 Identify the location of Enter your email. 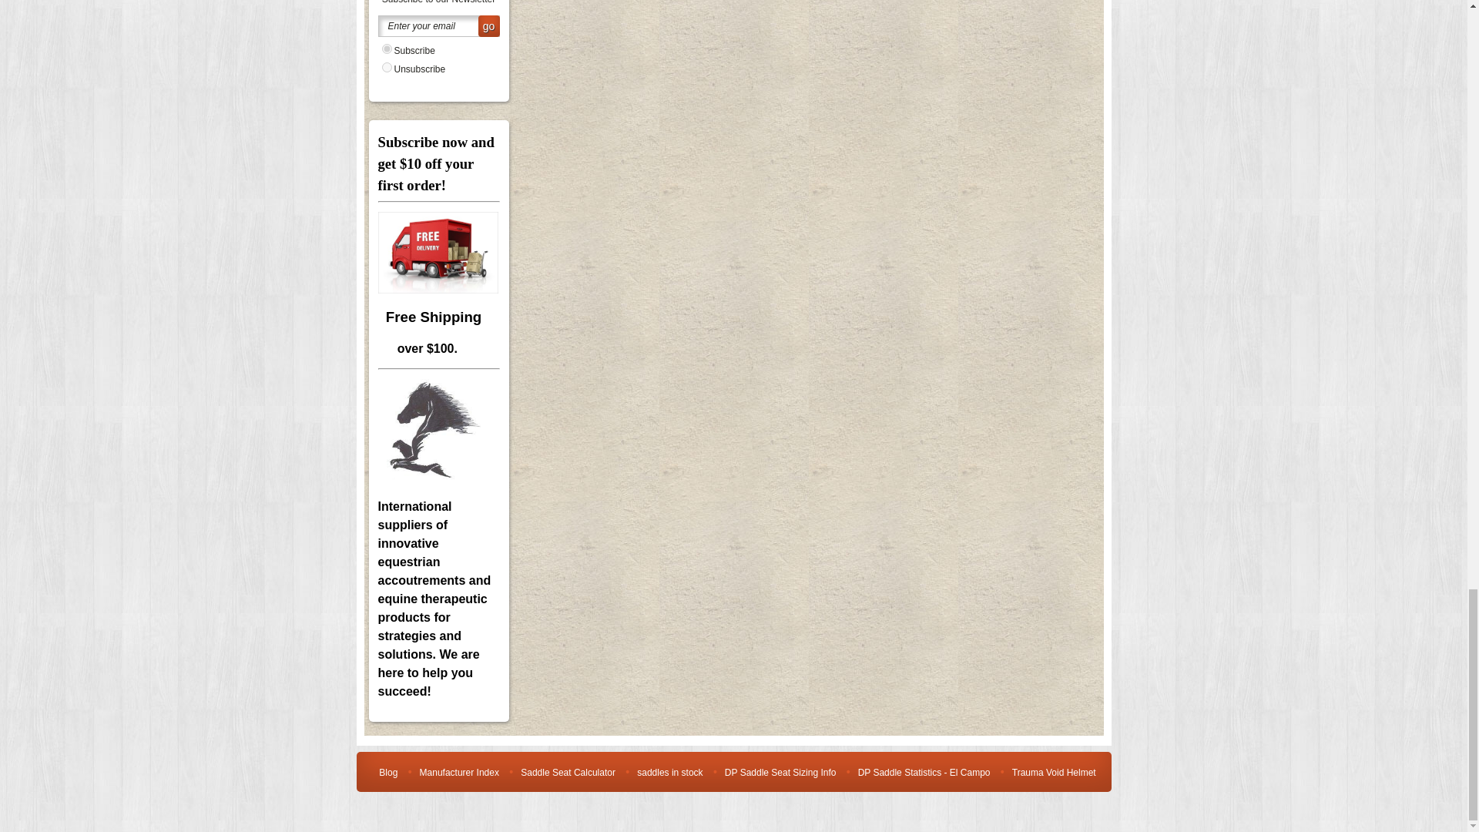
(438, 26).